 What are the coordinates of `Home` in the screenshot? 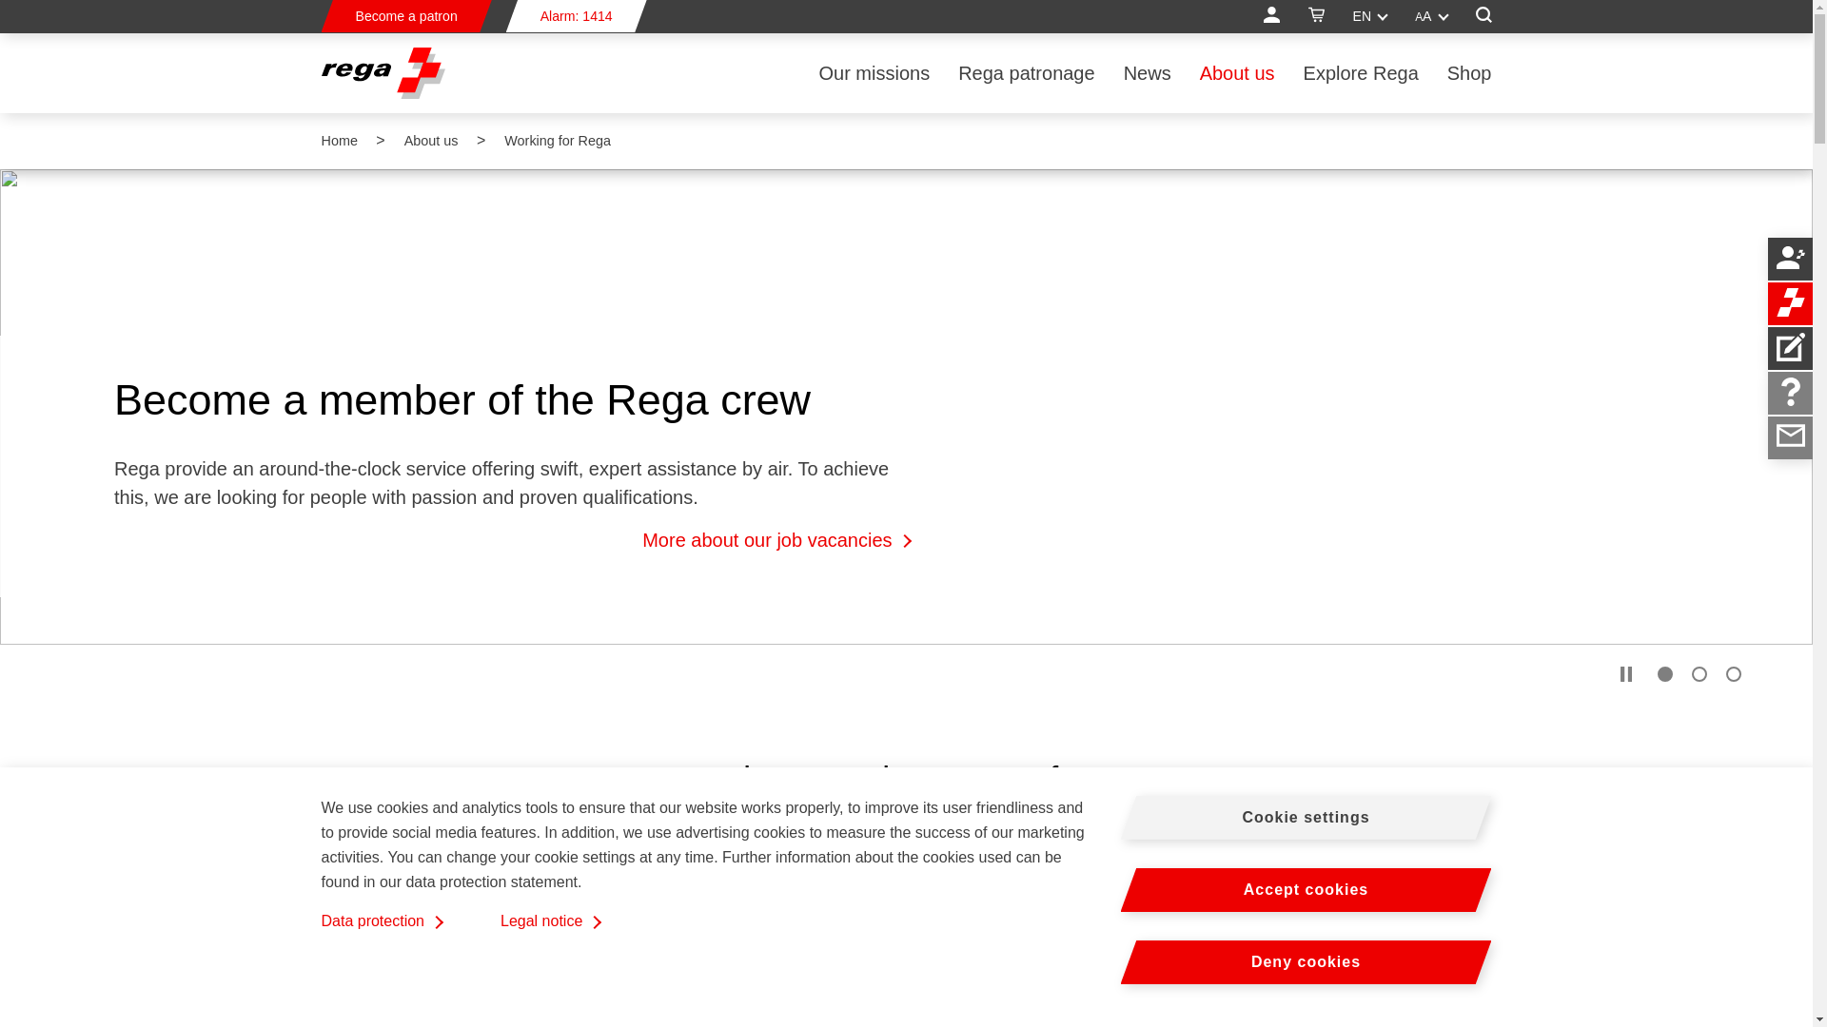 It's located at (383, 72).